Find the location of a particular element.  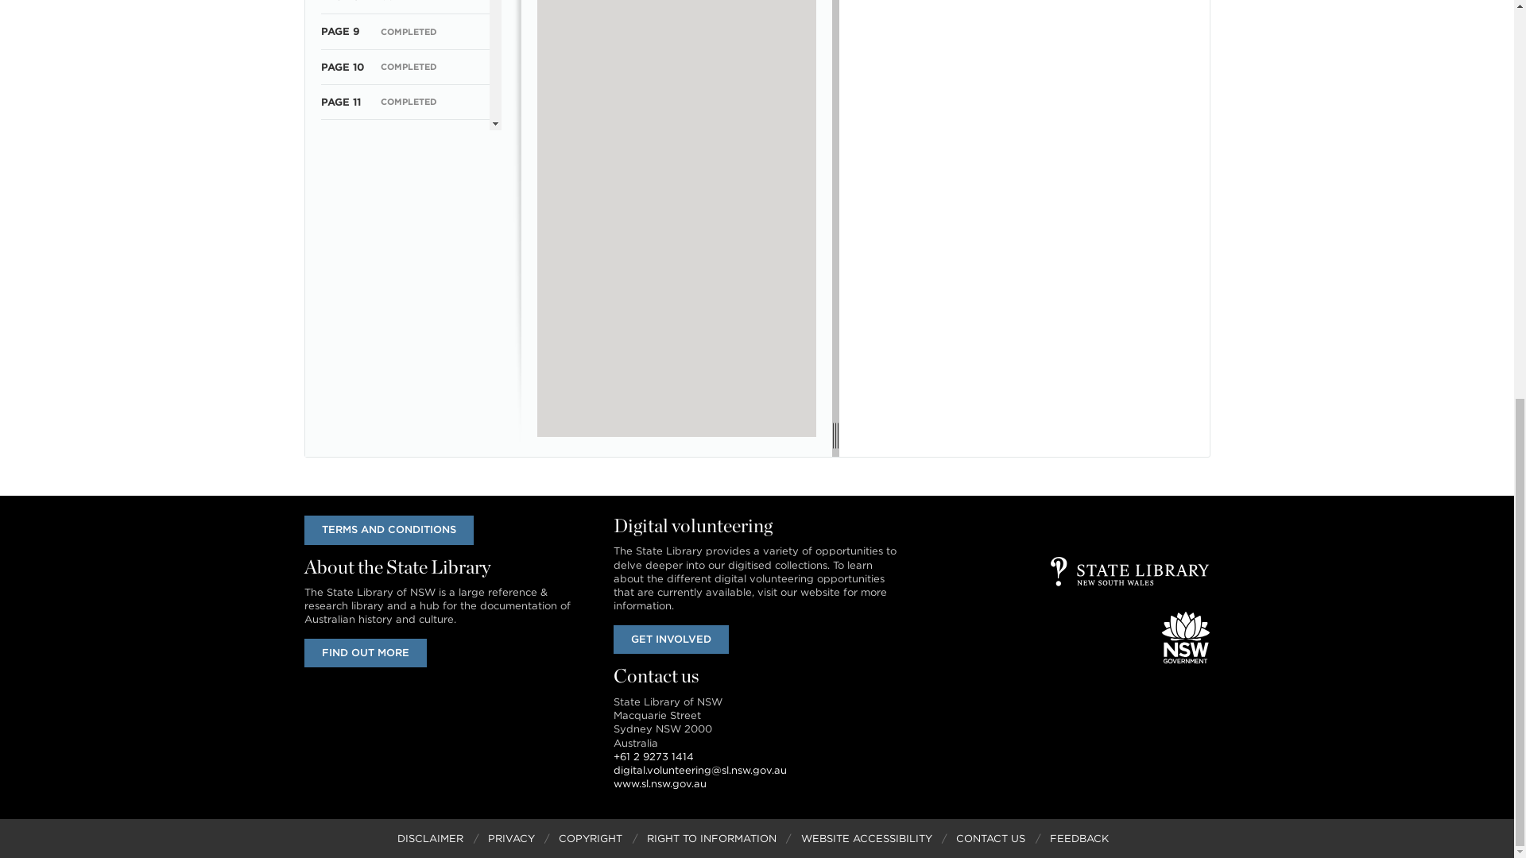

State Library of NSW is located at coordinates (1130, 570).